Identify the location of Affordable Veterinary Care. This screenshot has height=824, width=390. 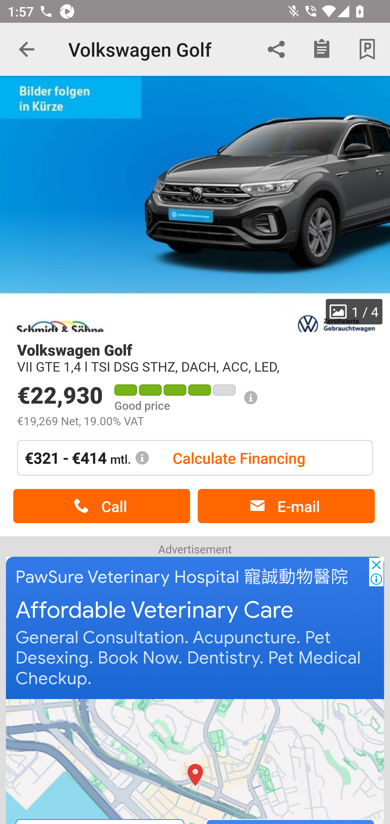
(155, 610).